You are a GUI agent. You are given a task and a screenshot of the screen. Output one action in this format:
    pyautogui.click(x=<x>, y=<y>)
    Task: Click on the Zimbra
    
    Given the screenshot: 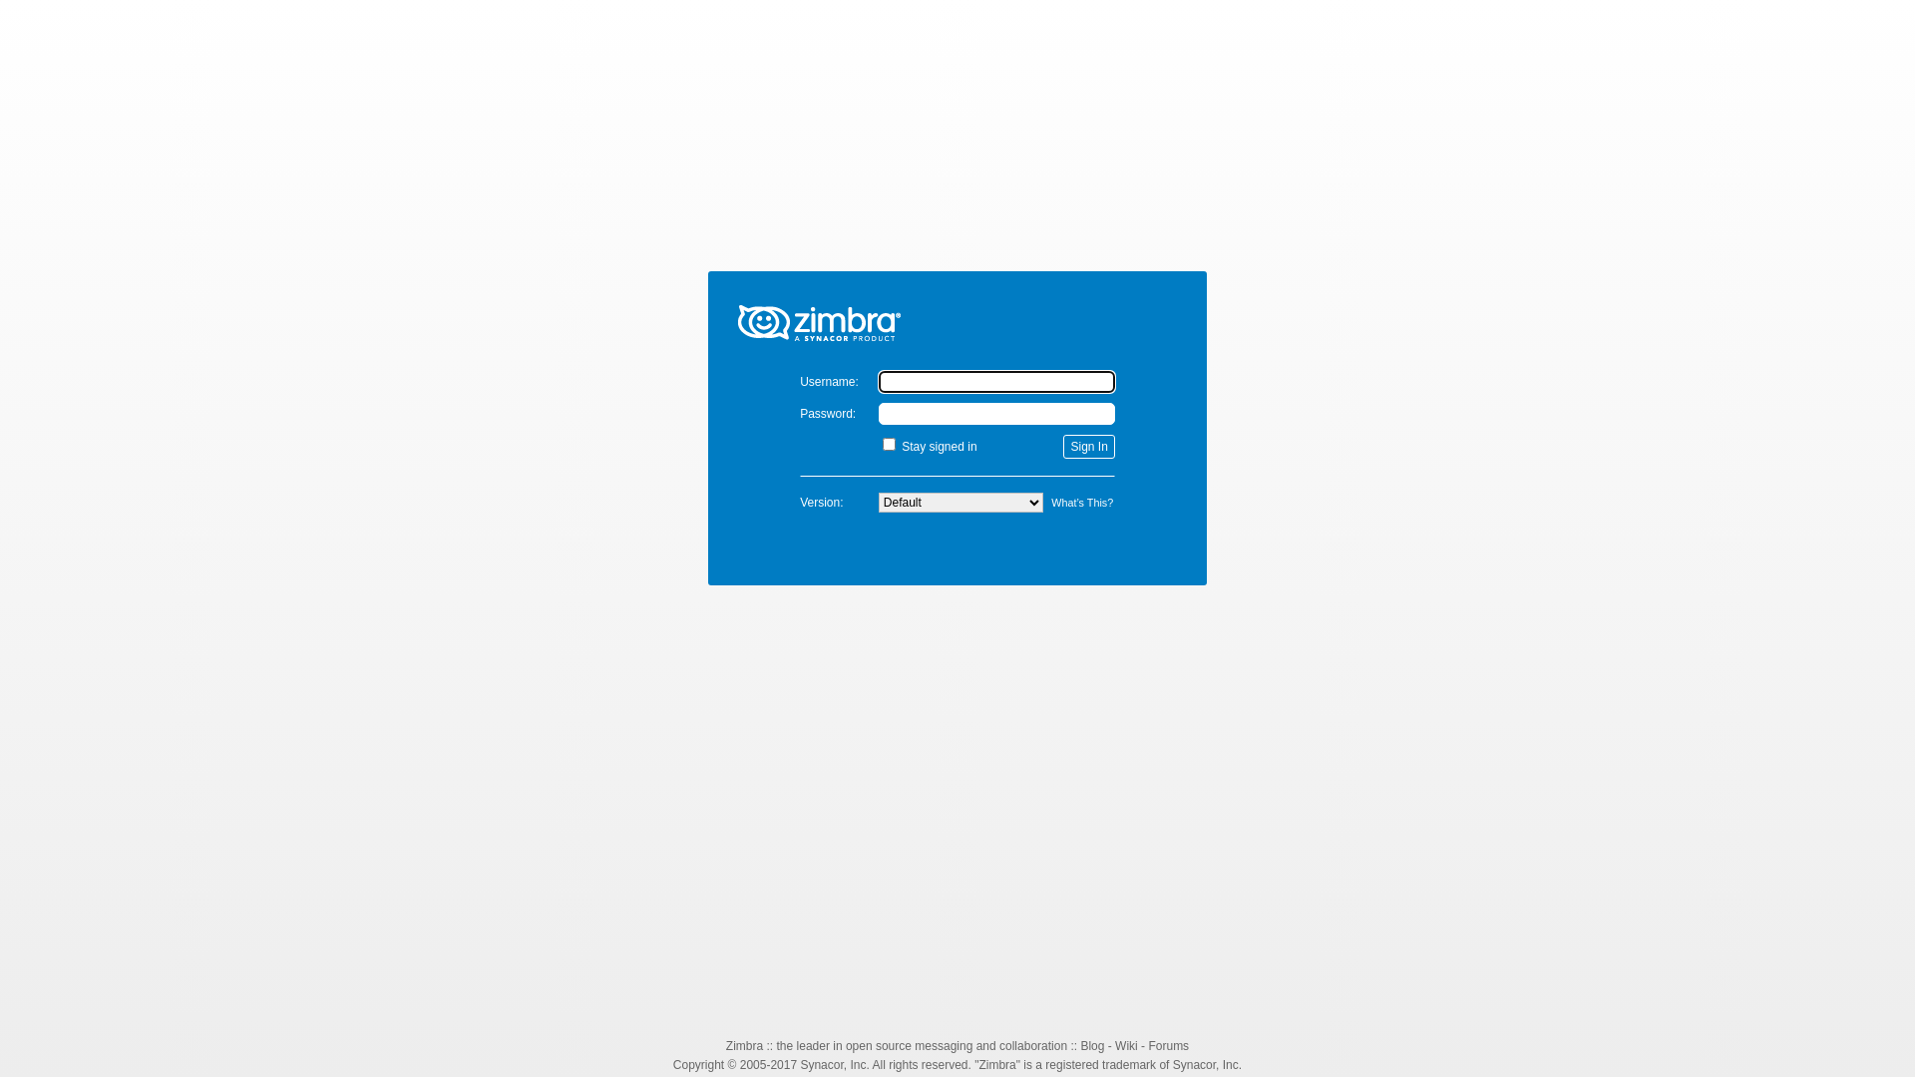 What is the action you would take?
    pyautogui.click(x=744, y=1046)
    